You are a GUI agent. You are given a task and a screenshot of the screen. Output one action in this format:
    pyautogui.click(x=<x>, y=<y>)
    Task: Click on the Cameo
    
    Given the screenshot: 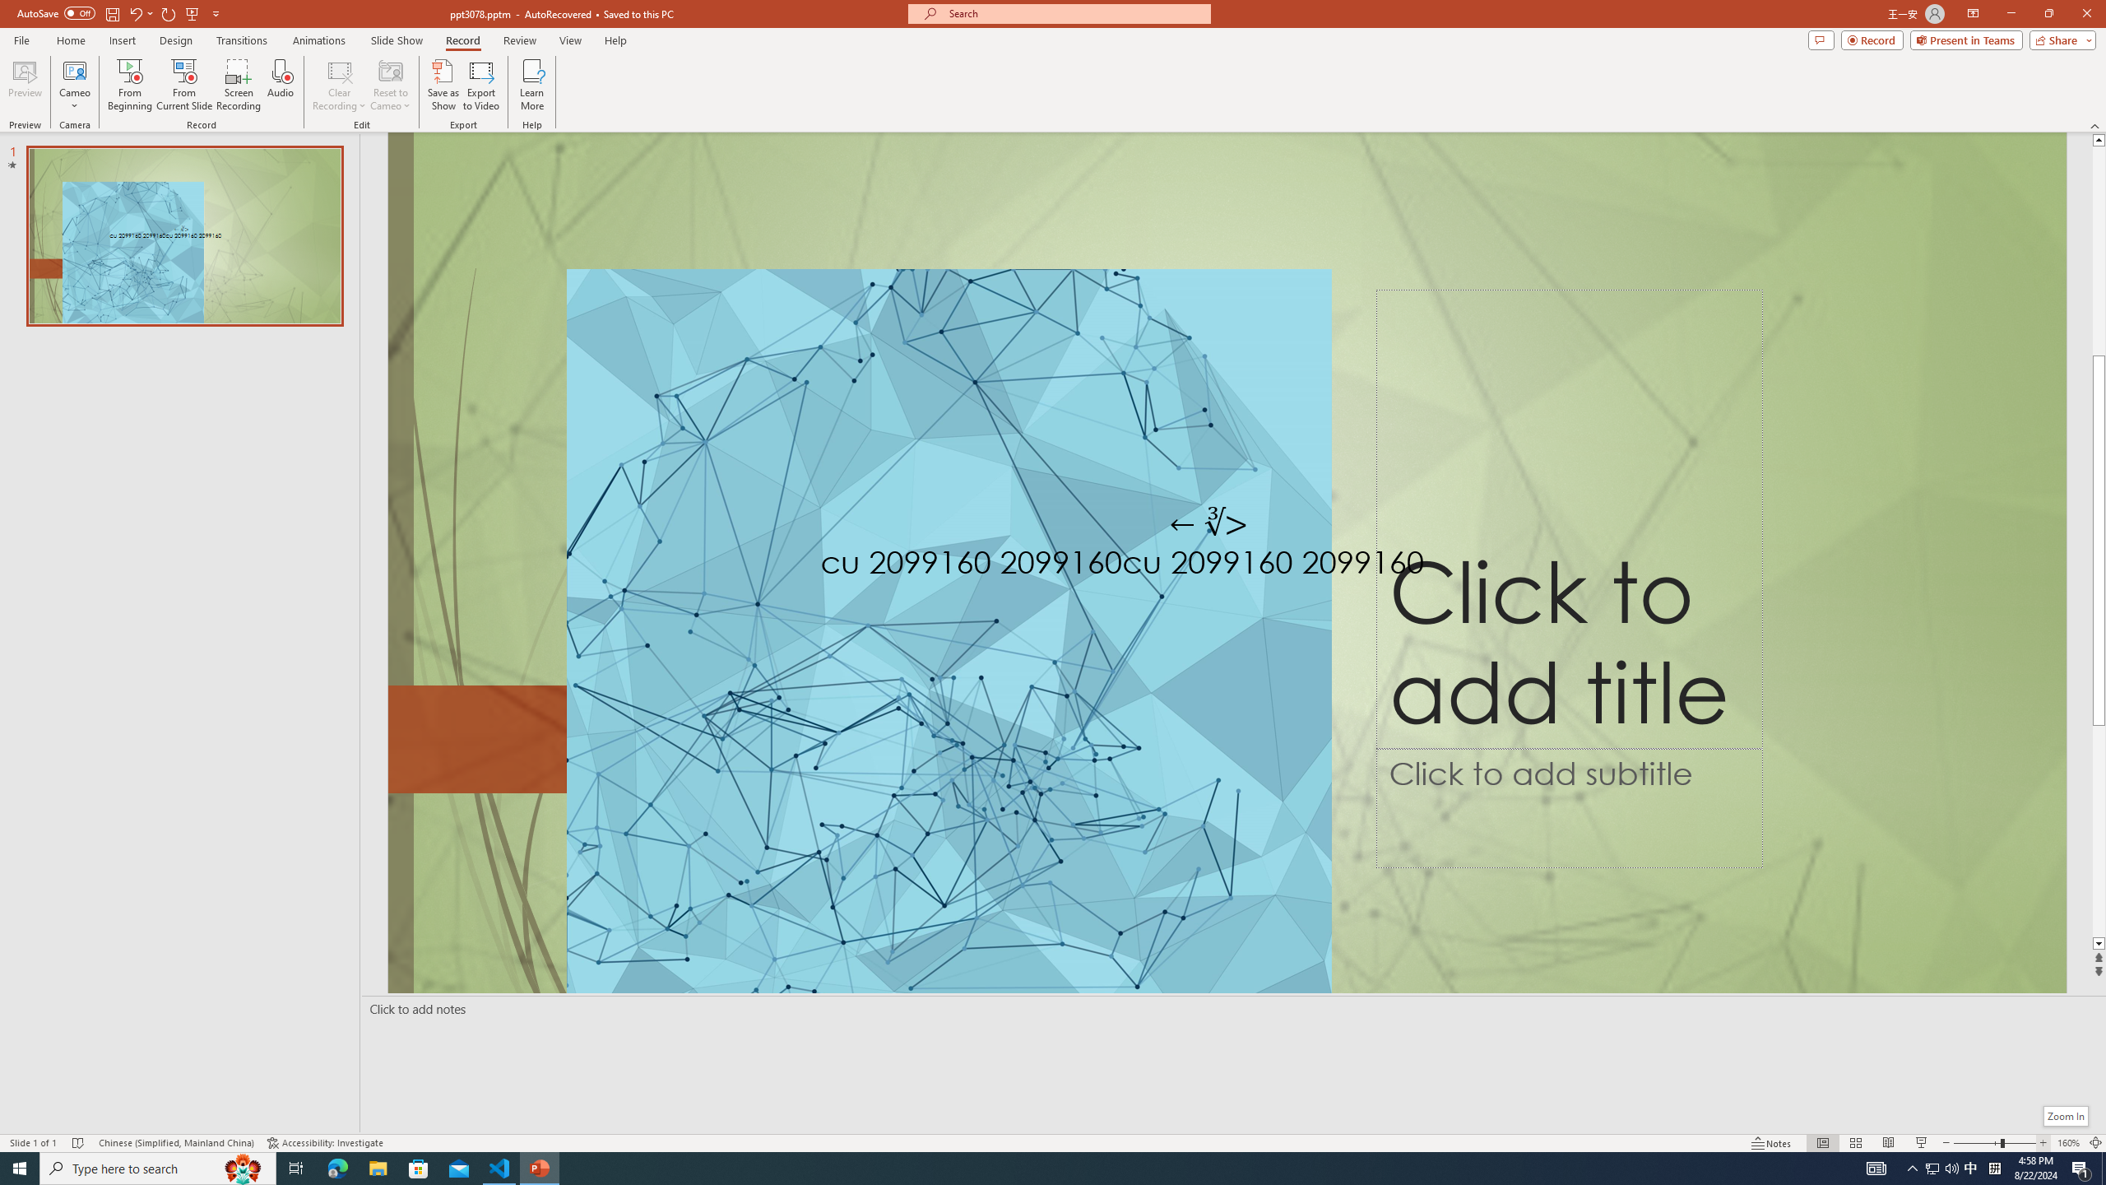 What is the action you would take?
    pyautogui.click(x=74, y=85)
    